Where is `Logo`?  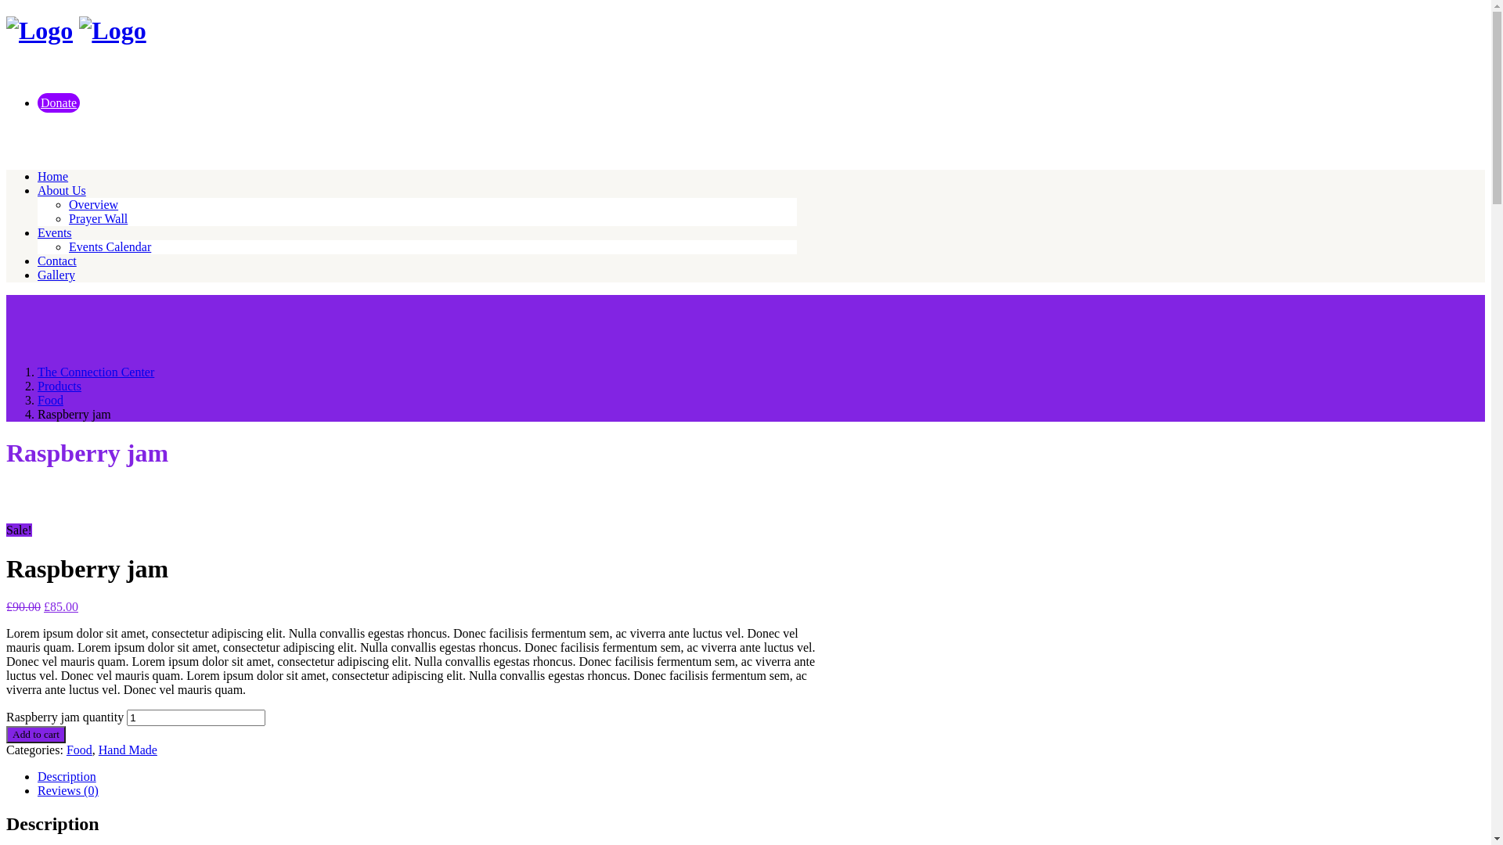 Logo is located at coordinates (39, 31).